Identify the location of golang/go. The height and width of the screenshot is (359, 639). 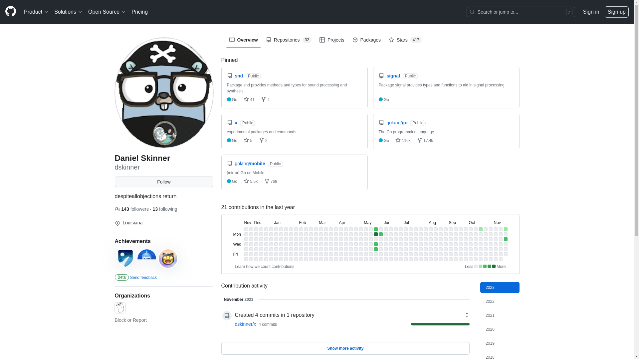
(397, 123).